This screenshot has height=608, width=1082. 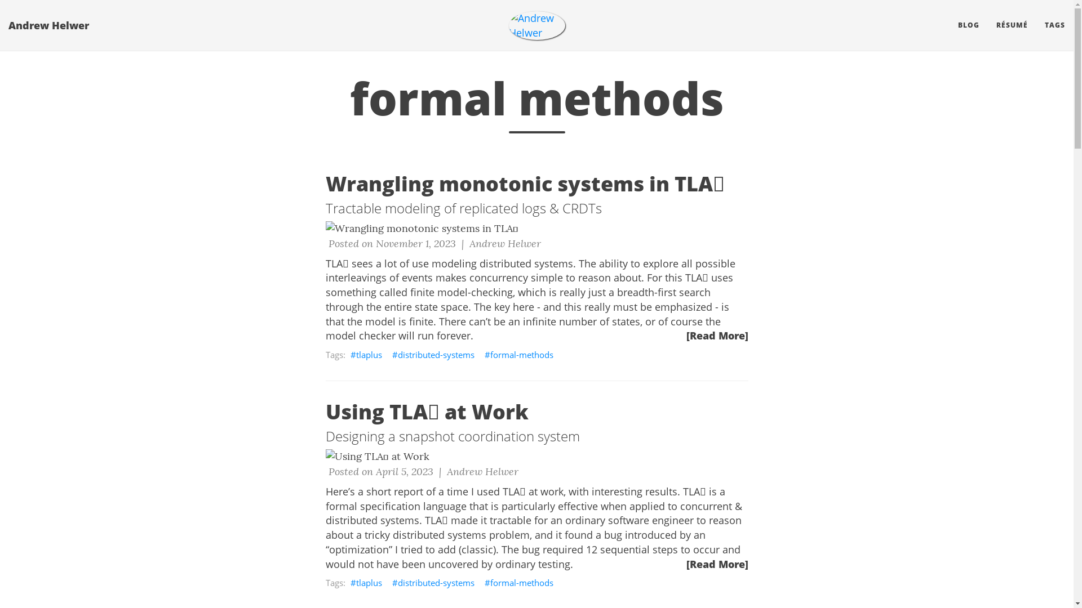 What do you see at coordinates (366, 355) in the screenshot?
I see `tlaplus` at bounding box center [366, 355].